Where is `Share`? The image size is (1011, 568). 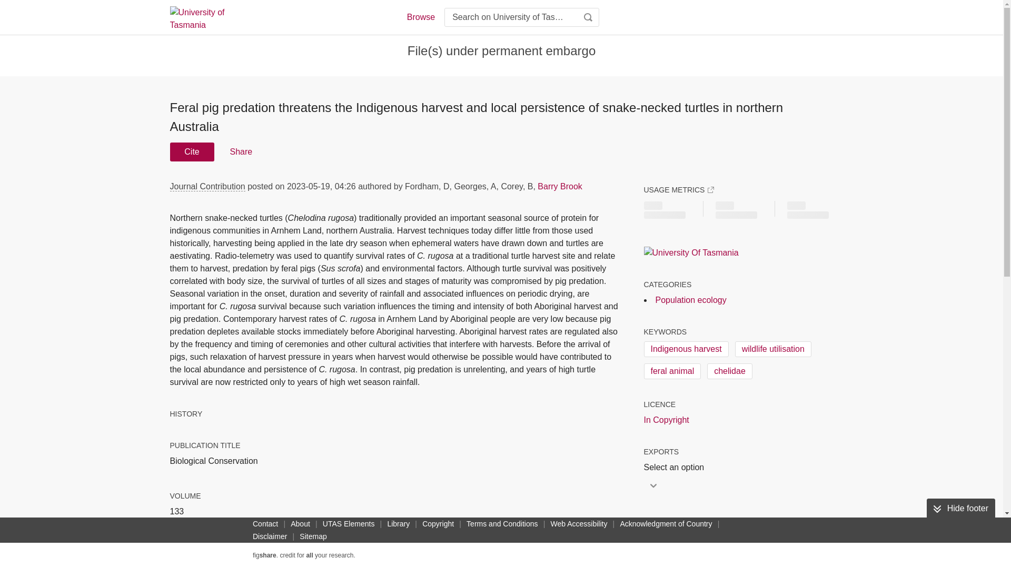
Share is located at coordinates (240, 151).